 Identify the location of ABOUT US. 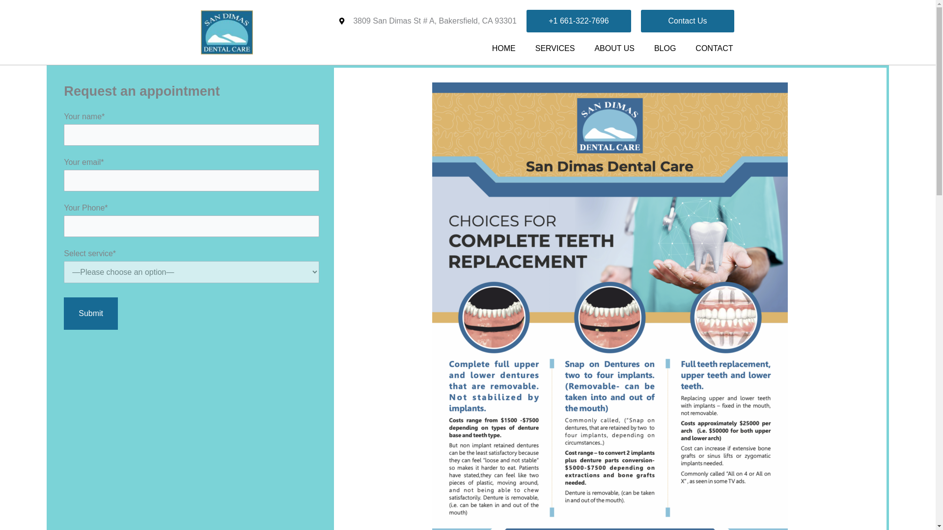
(614, 48).